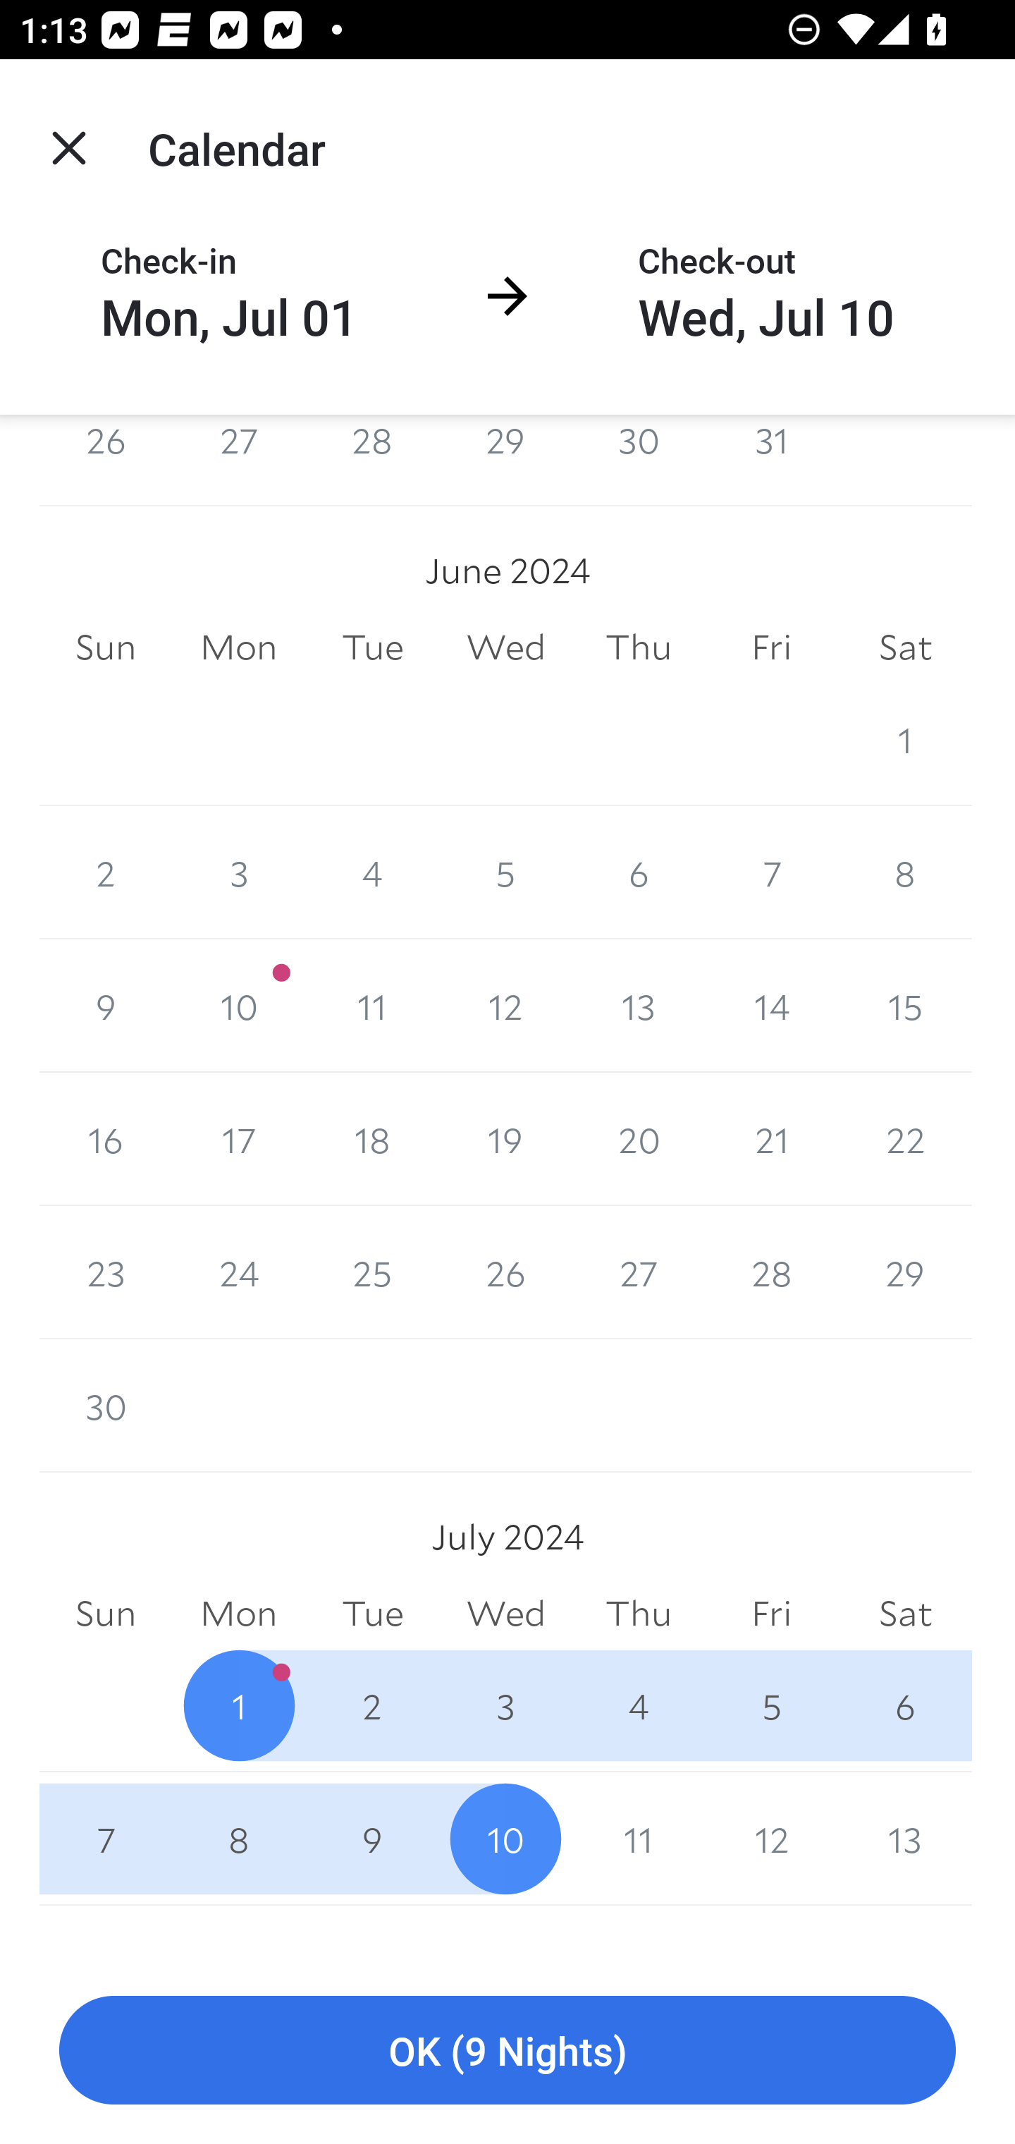  Describe the element at coordinates (238, 460) in the screenshot. I see `27 27 May 2024` at that location.